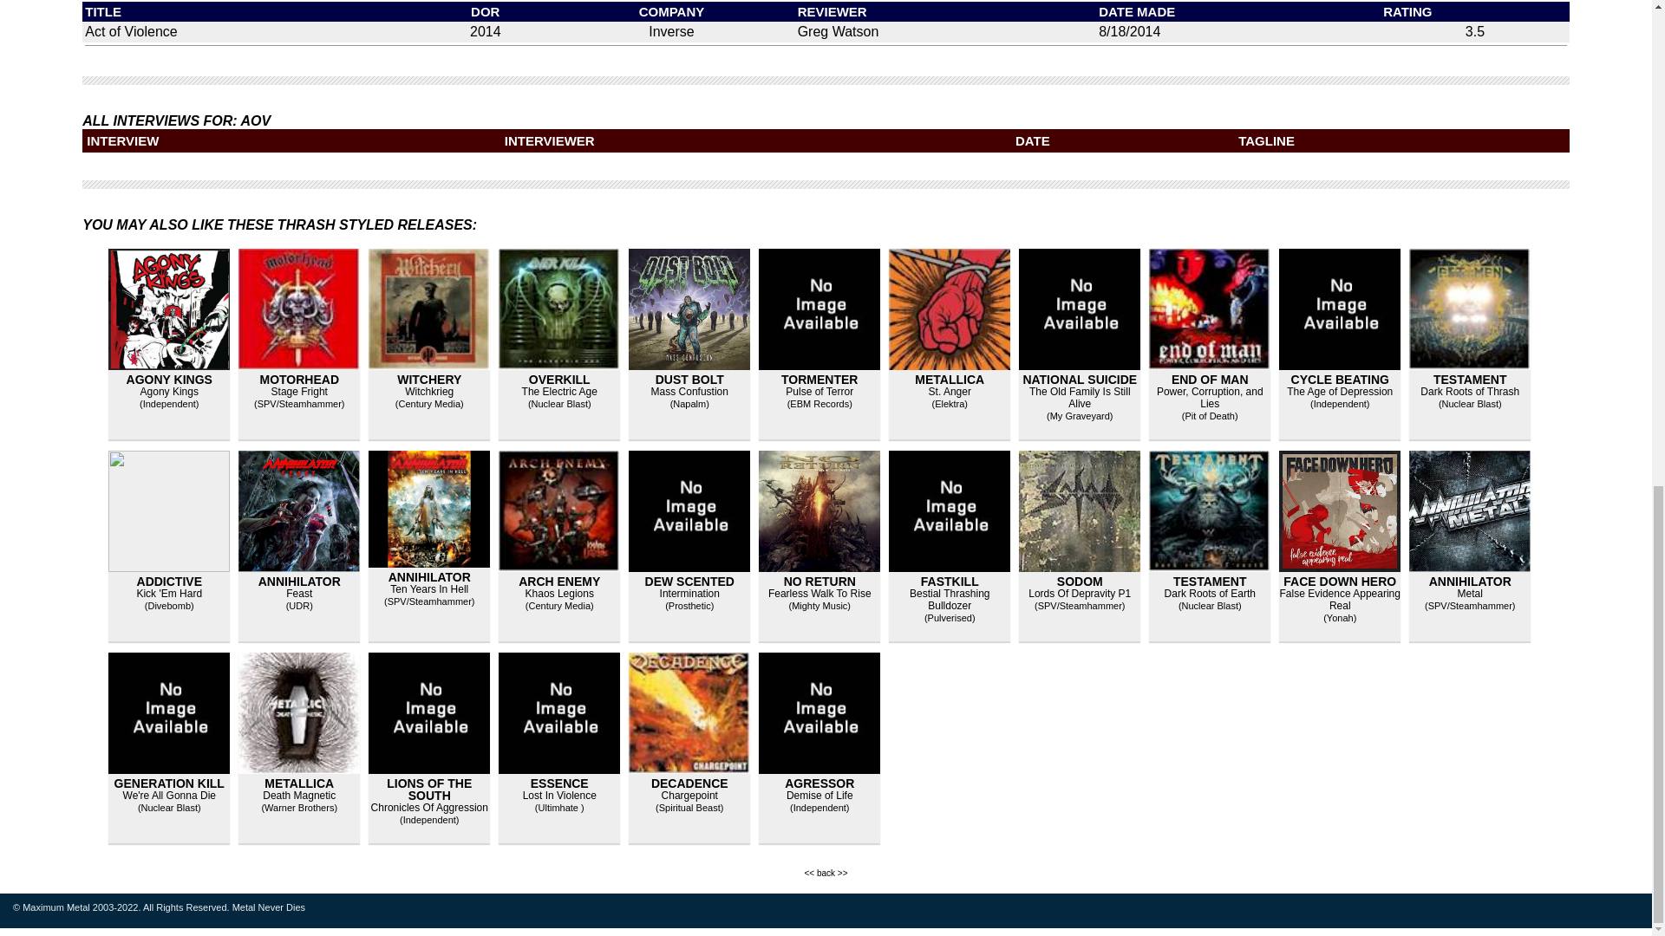  I want to click on Mass Confustion, so click(689, 392).